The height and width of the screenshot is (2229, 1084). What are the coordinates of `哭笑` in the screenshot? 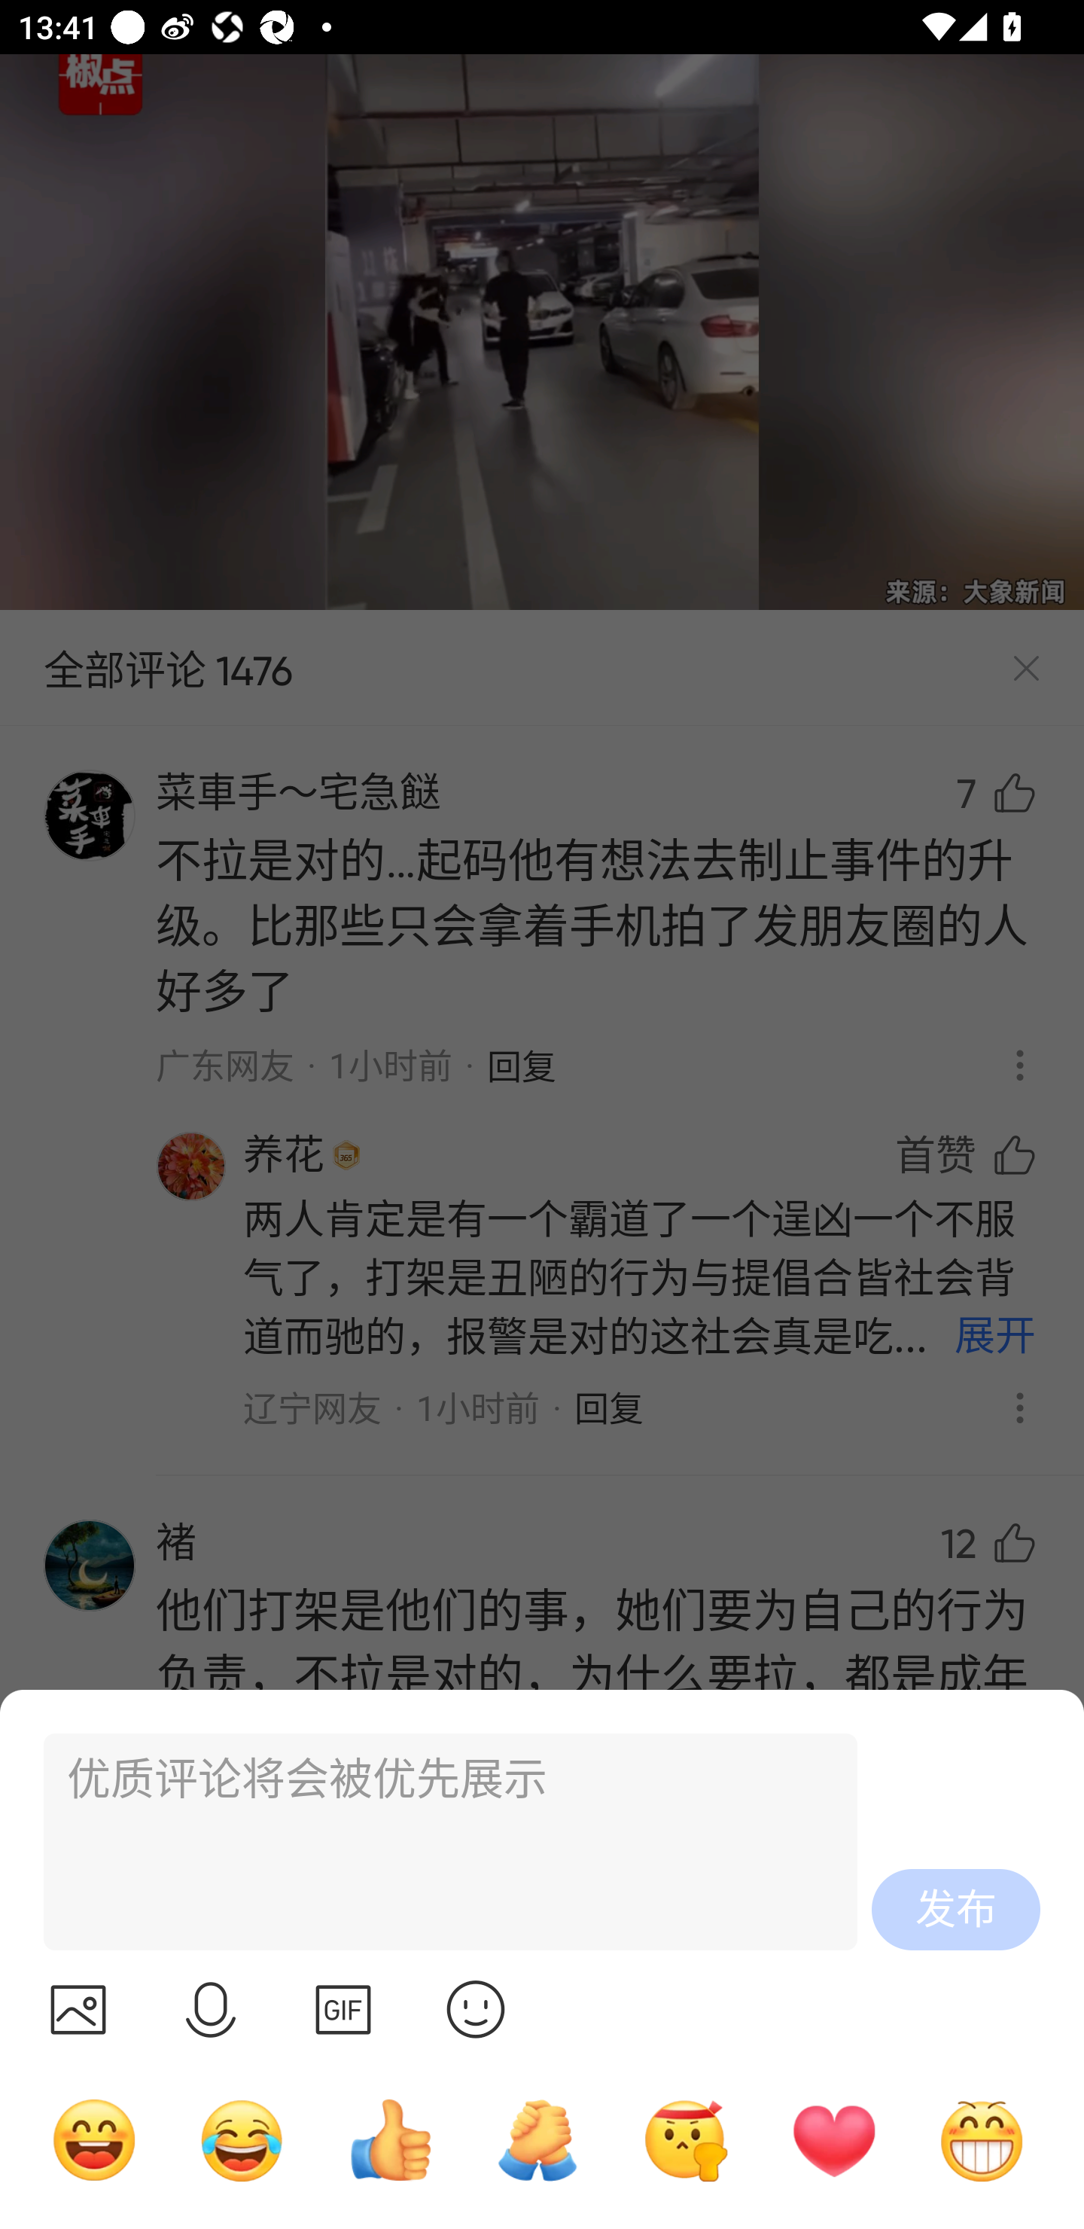 It's located at (242, 2139).